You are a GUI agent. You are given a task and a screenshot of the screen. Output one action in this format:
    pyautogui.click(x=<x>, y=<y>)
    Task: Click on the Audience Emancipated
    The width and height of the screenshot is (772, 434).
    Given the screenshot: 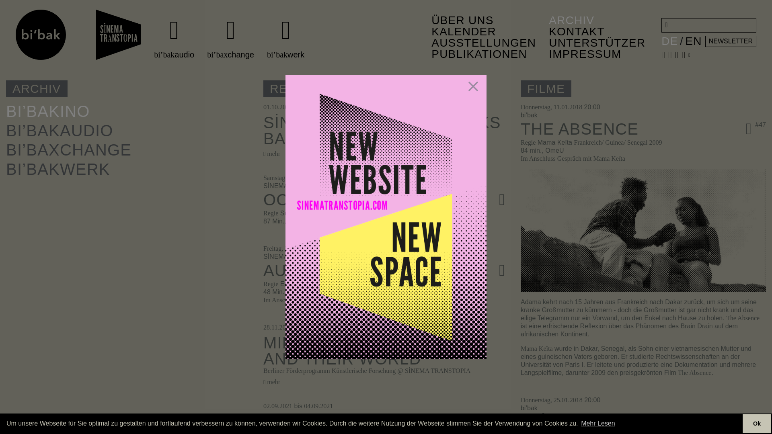 What is the action you would take?
    pyautogui.click(x=369, y=270)
    